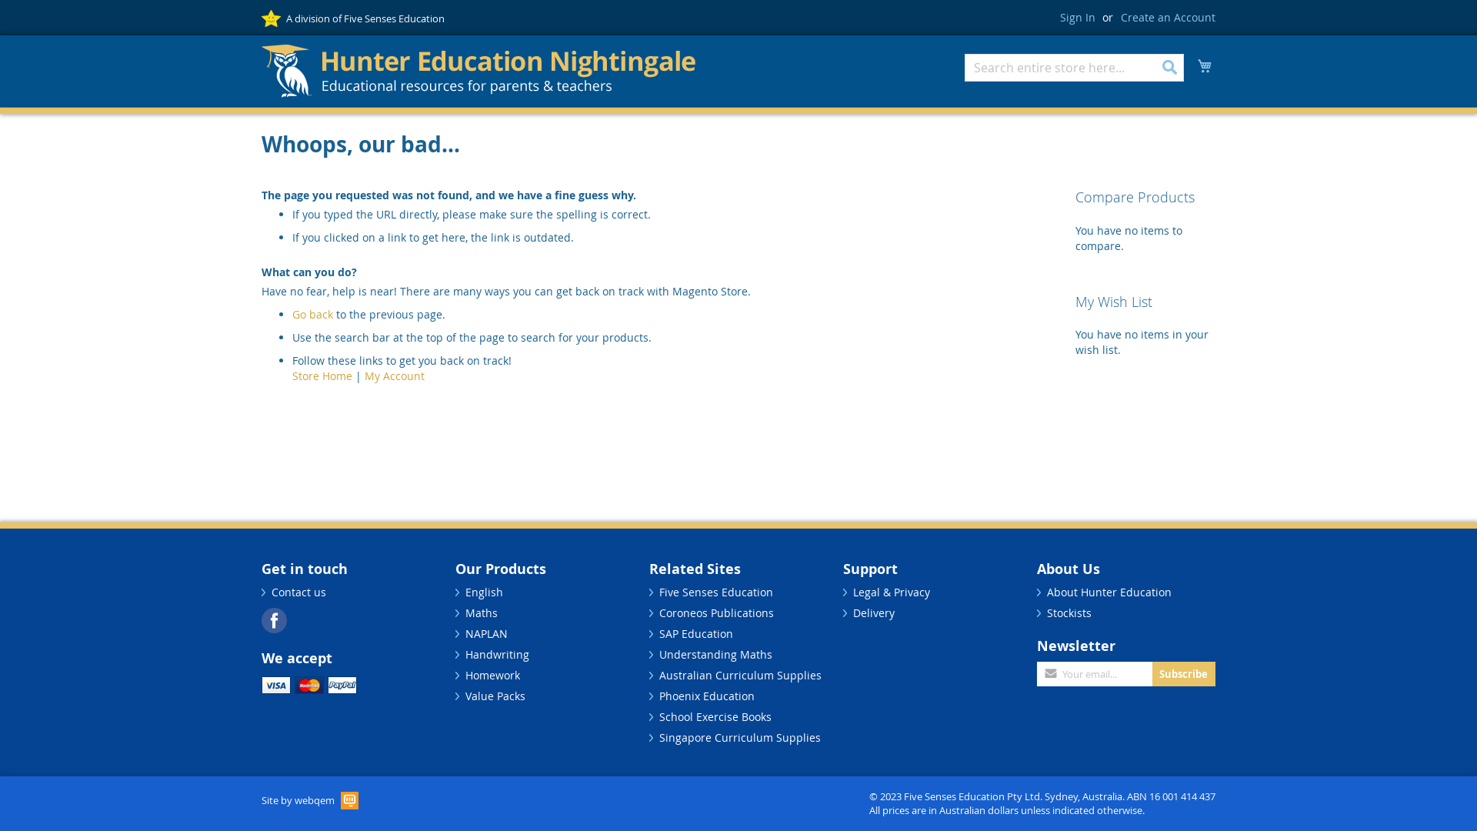 The width and height of the screenshot is (1477, 831). Describe the element at coordinates (309, 685) in the screenshot. I see `Mastercard` at that location.